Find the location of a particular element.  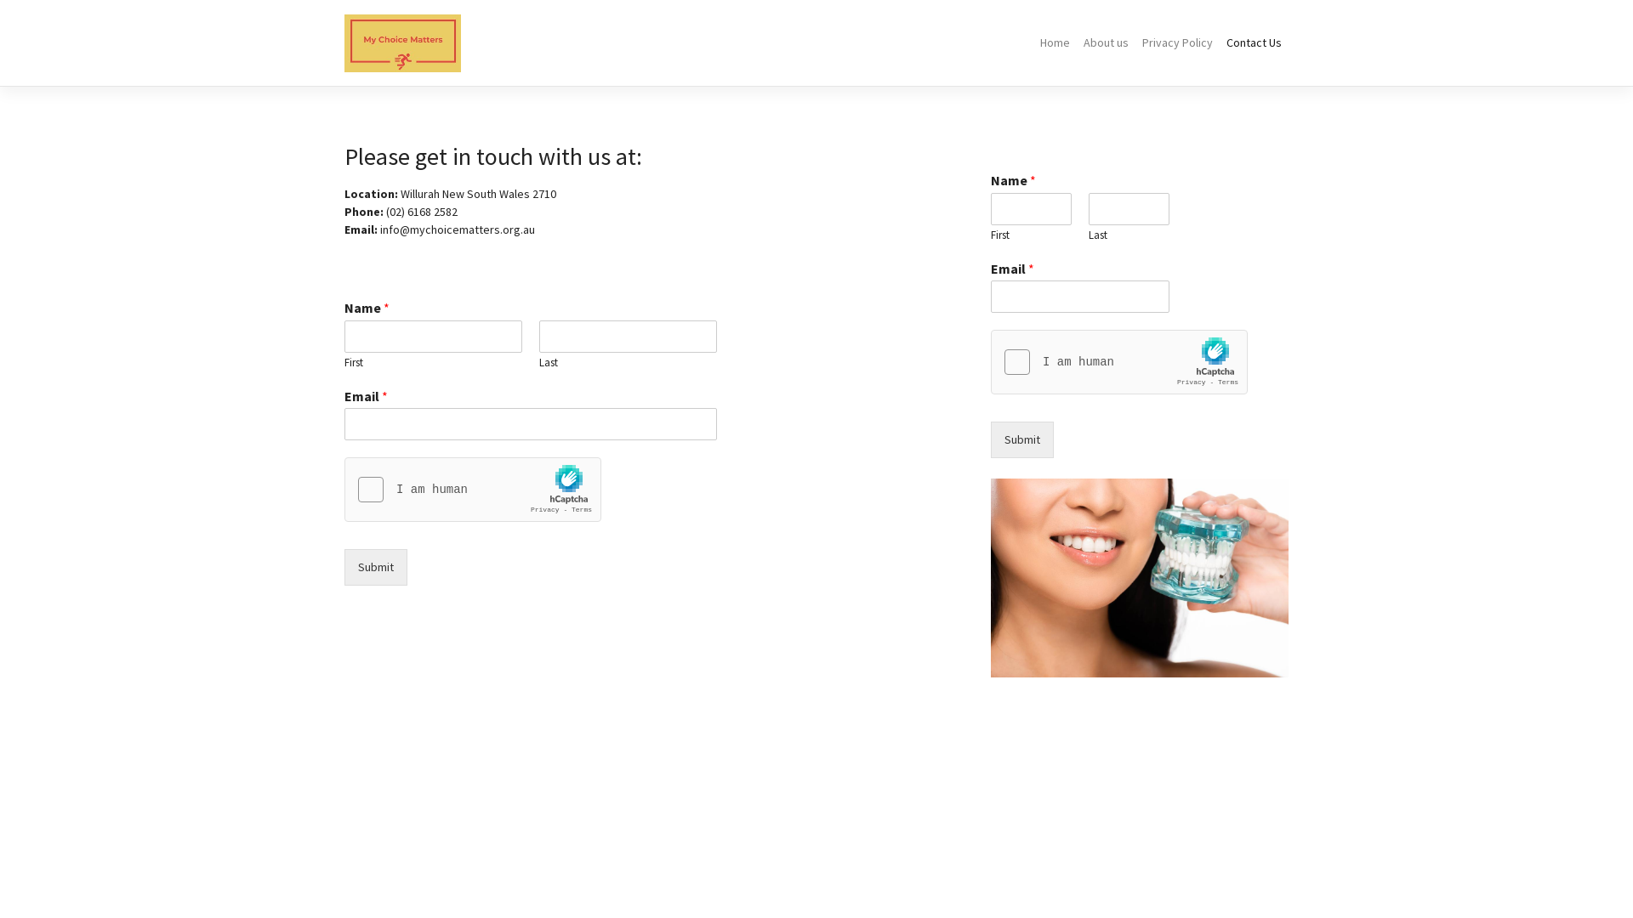

Submit is located at coordinates (376, 568).